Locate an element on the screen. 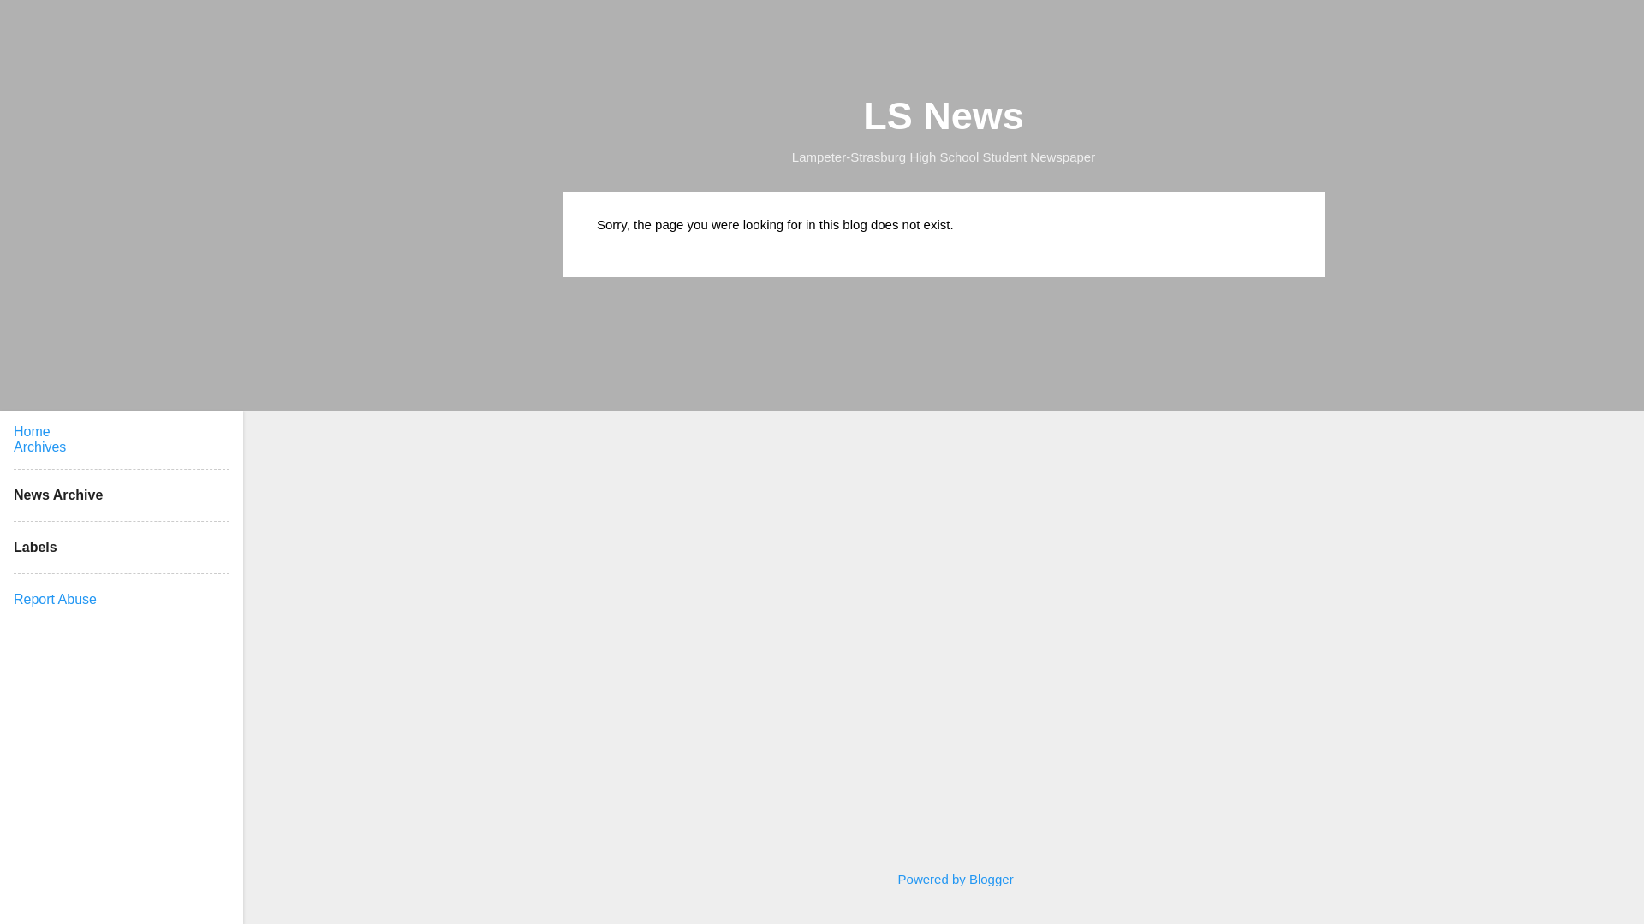 The width and height of the screenshot is (1644, 924). LS News is located at coordinates (944, 115).